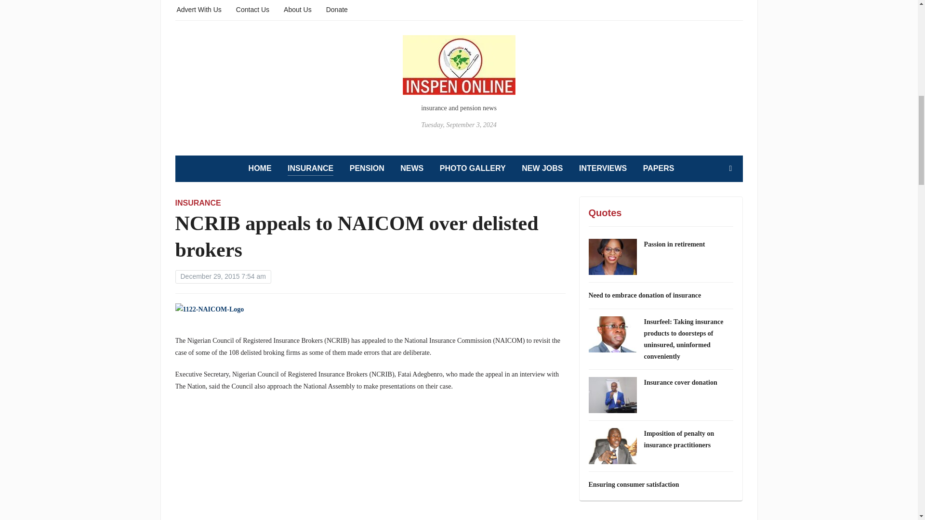 This screenshot has height=520, width=925. I want to click on About Us, so click(298, 9).